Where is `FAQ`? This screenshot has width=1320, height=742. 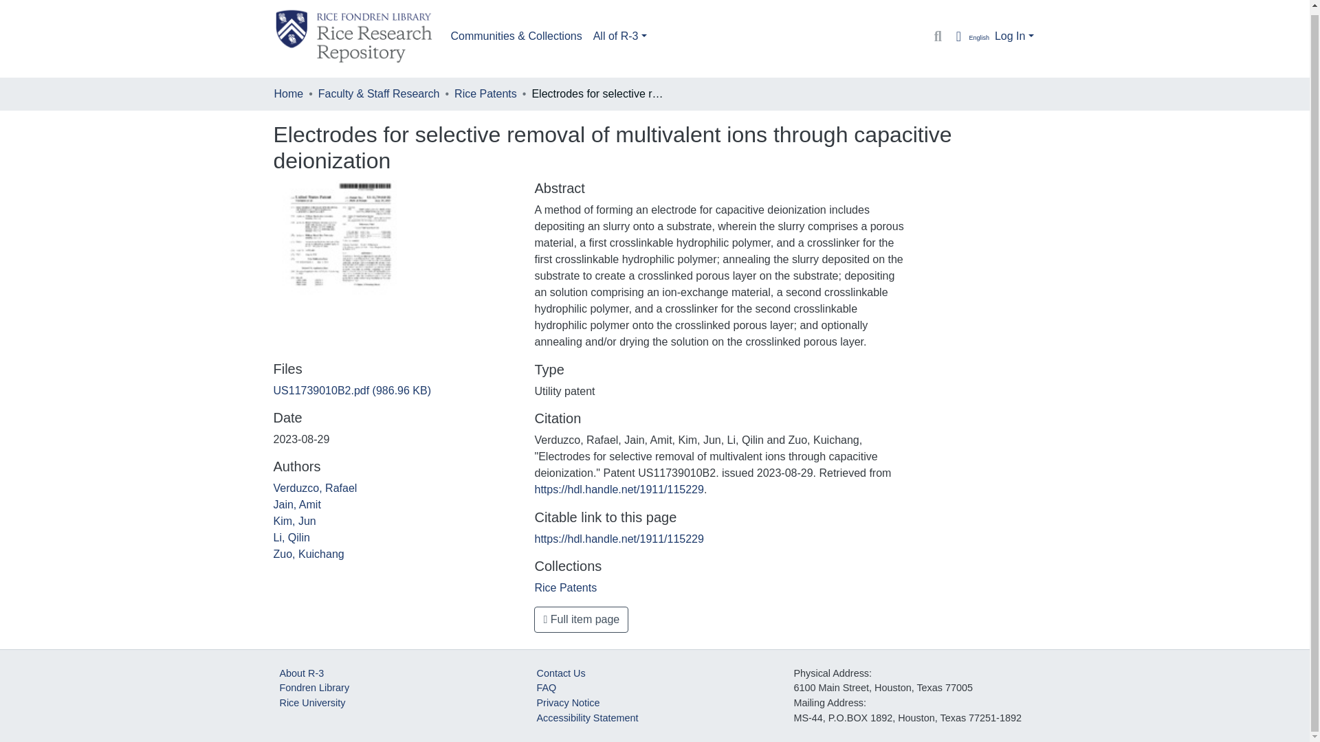
FAQ is located at coordinates (546, 687).